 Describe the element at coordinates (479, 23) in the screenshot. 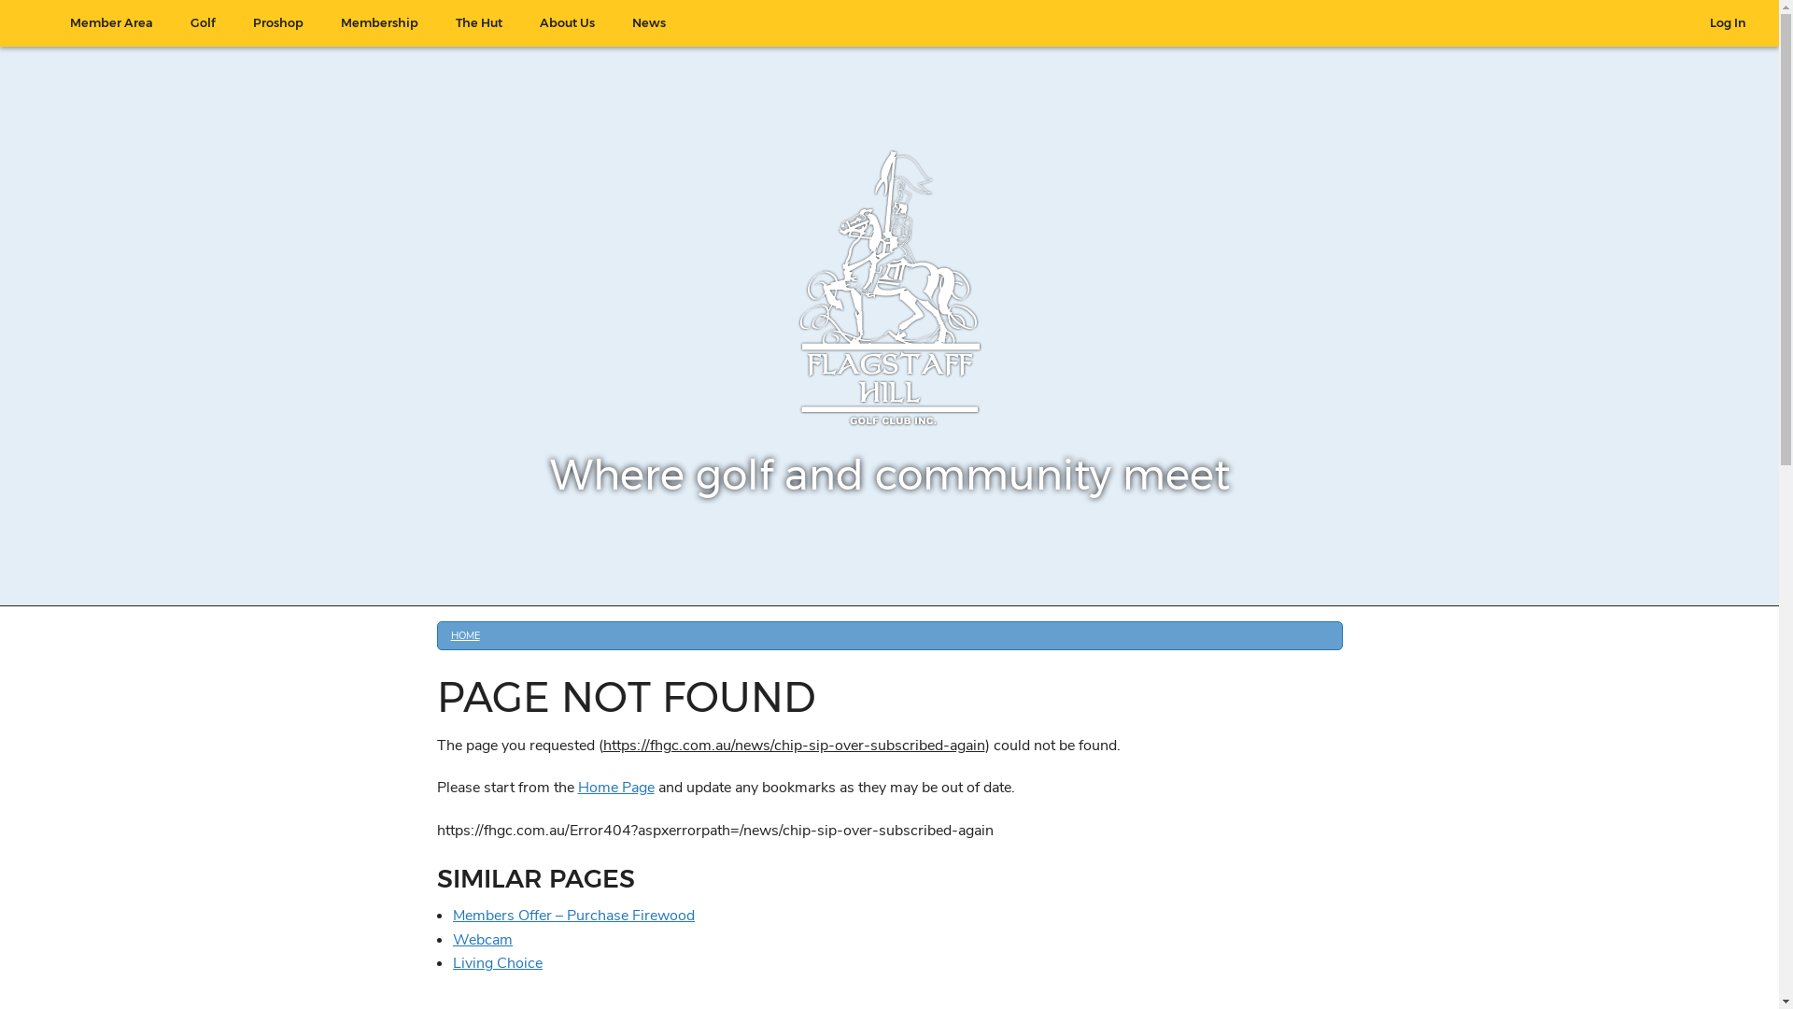

I see `The Hut` at that location.